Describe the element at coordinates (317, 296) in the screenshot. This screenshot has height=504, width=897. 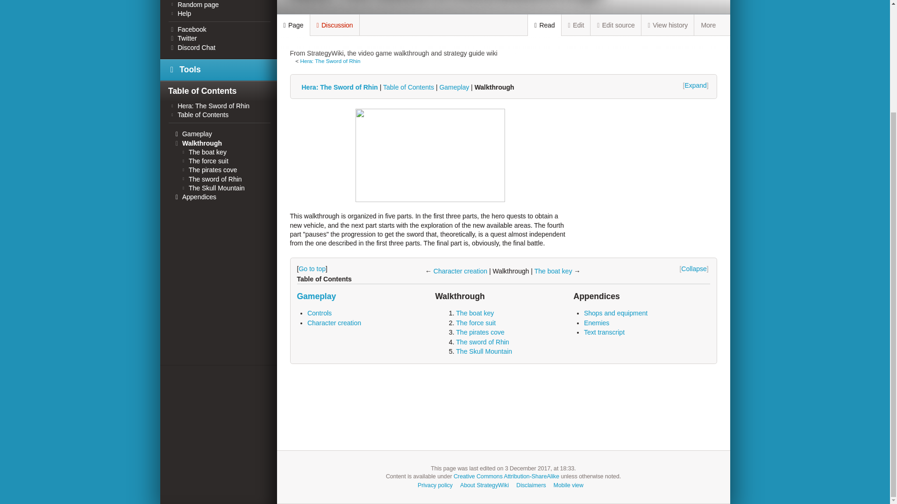
I see `Gameplay` at that location.